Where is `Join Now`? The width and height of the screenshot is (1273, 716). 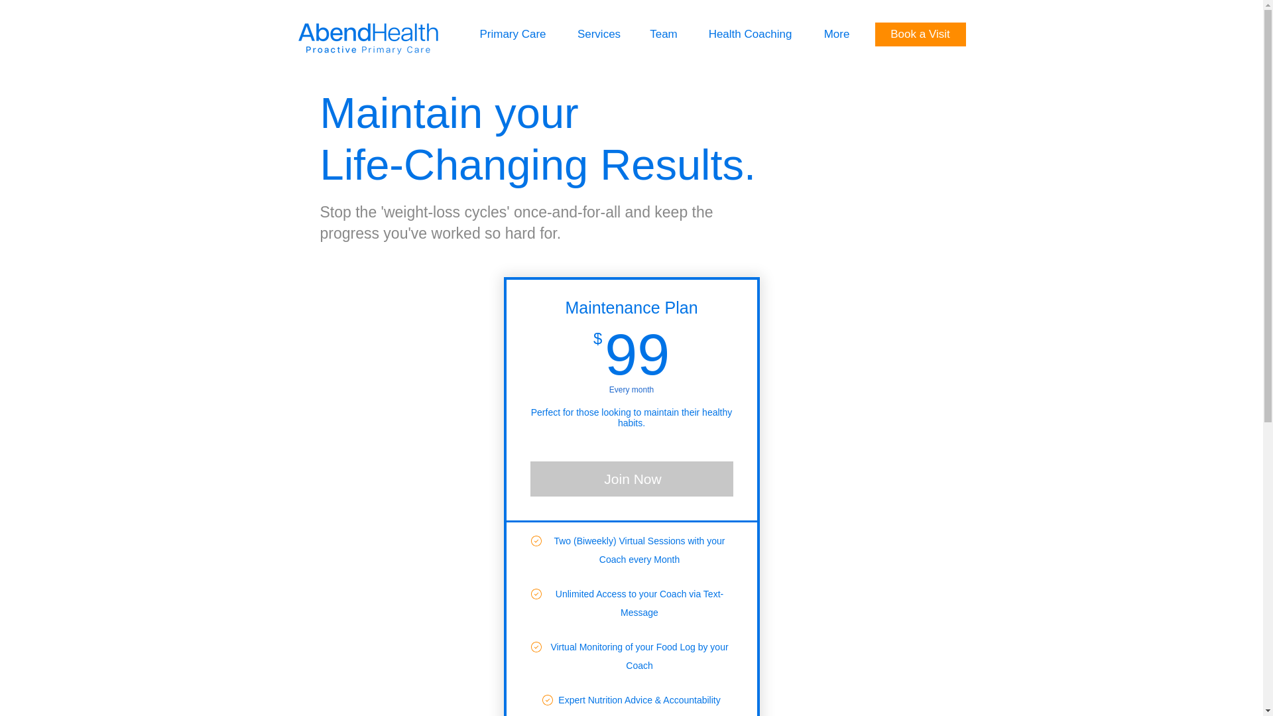
Join Now is located at coordinates (631, 479).